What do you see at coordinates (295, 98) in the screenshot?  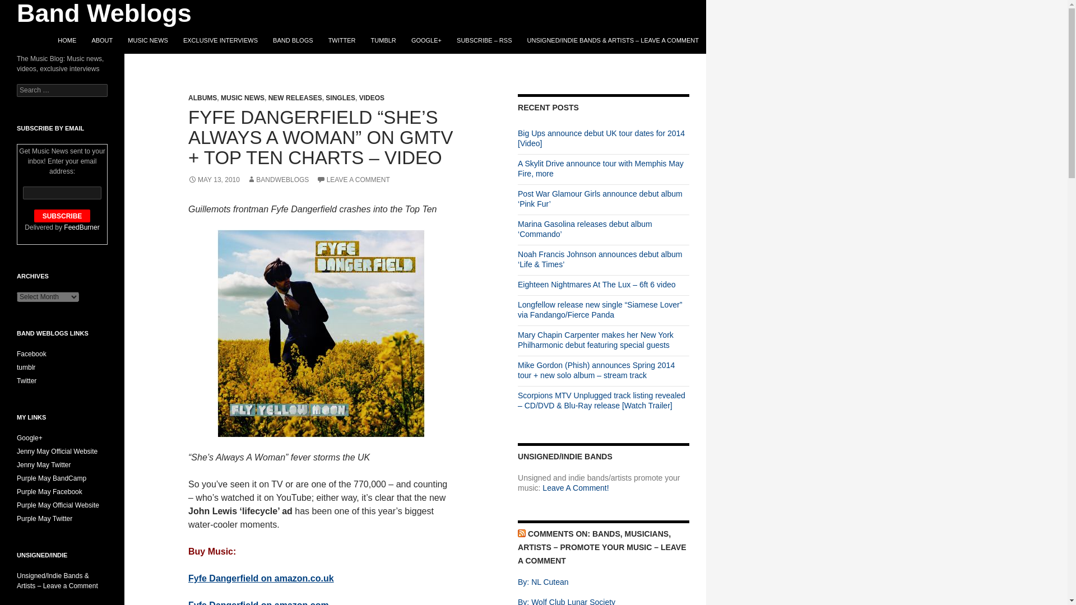 I see `NEW RELEASES` at bounding box center [295, 98].